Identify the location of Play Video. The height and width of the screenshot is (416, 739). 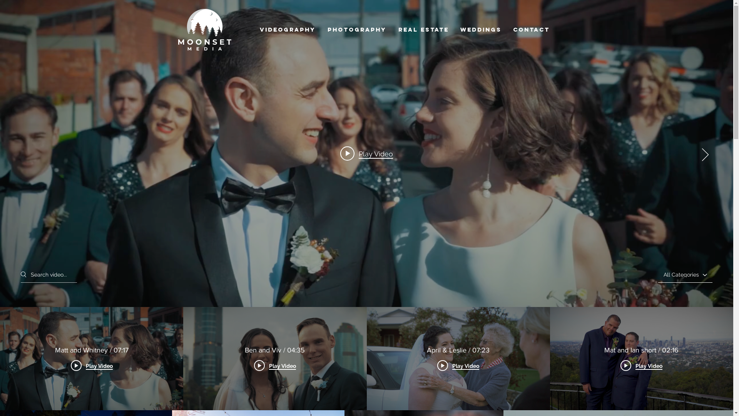
(366, 154).